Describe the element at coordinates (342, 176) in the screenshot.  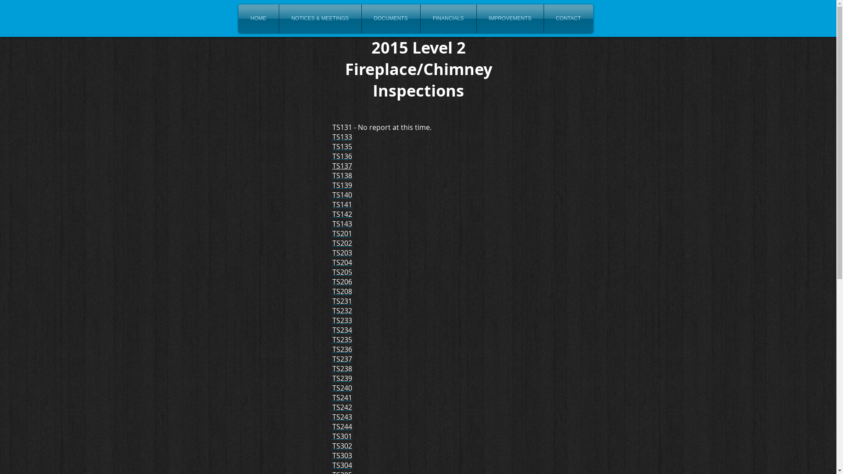
I see `TS138` at that location.